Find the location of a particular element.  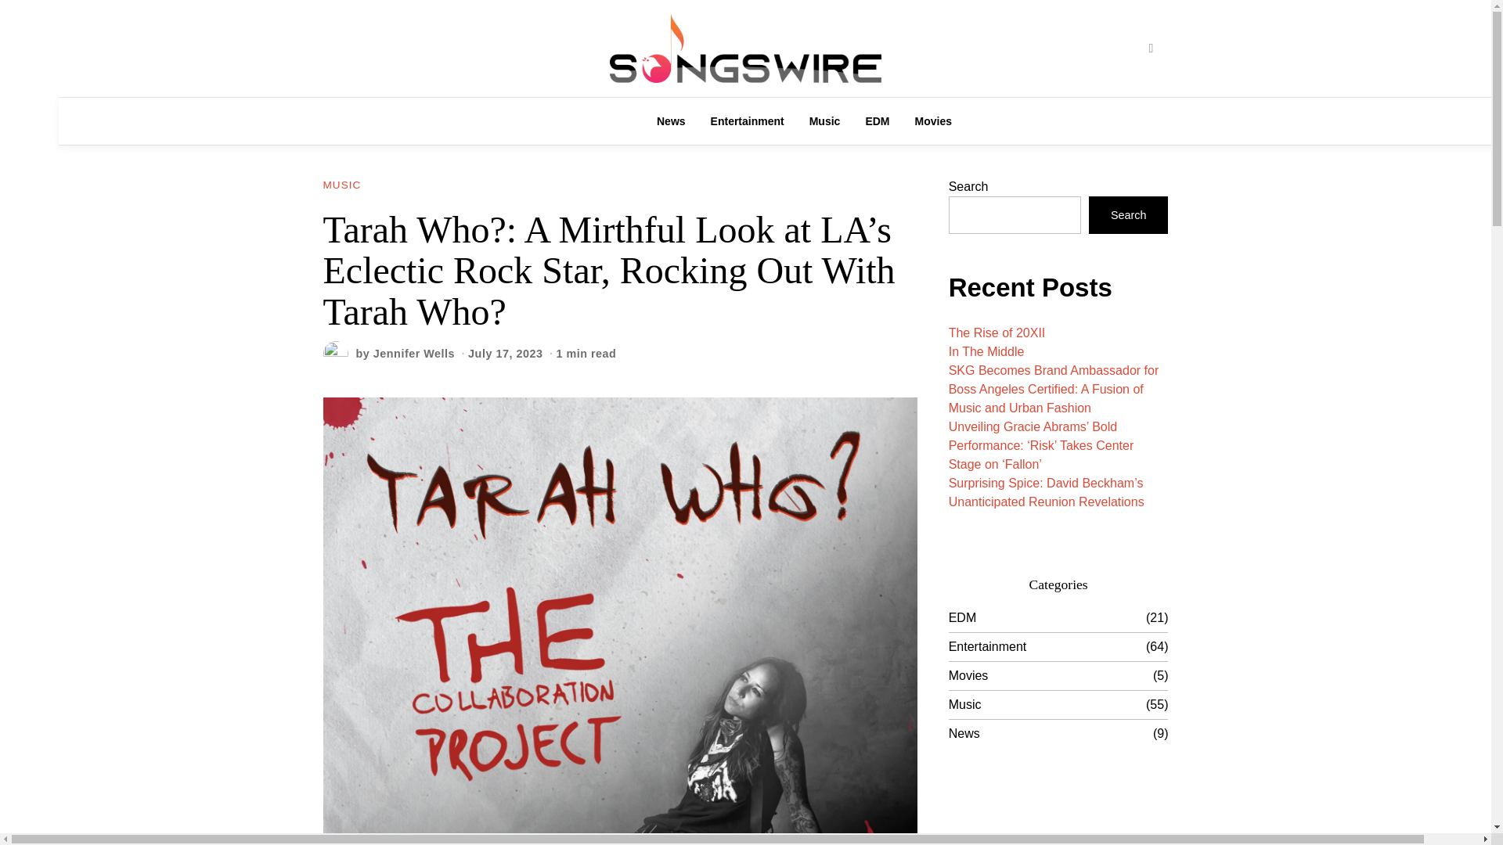

Music is located at coordinates (825, 120).